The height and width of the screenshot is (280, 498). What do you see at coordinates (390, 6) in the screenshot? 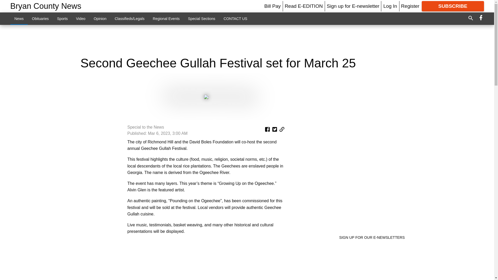
I see `Log In` at bounding box center [390, 6].